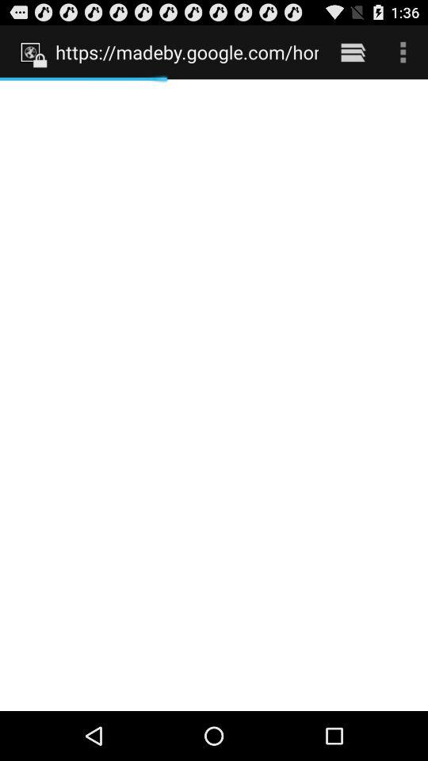 Image resolution: width=428 pixels, height=761 pixels. What do you see at coordinates (187, 52) in the screenshot?
I see `flip until https madeby google icon` at bounding box center [187, 52].